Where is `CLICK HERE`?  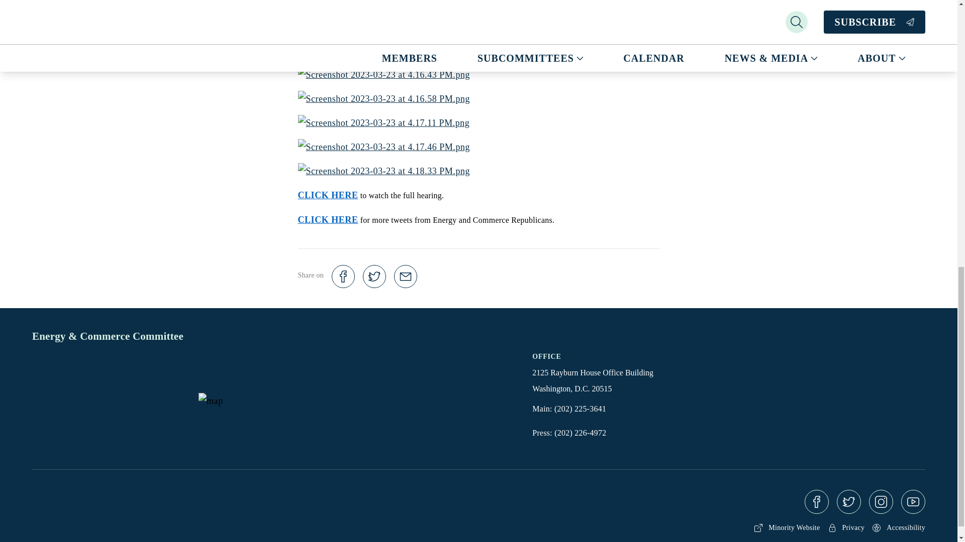
CLICK HERE is located at coordinates (328, 220).